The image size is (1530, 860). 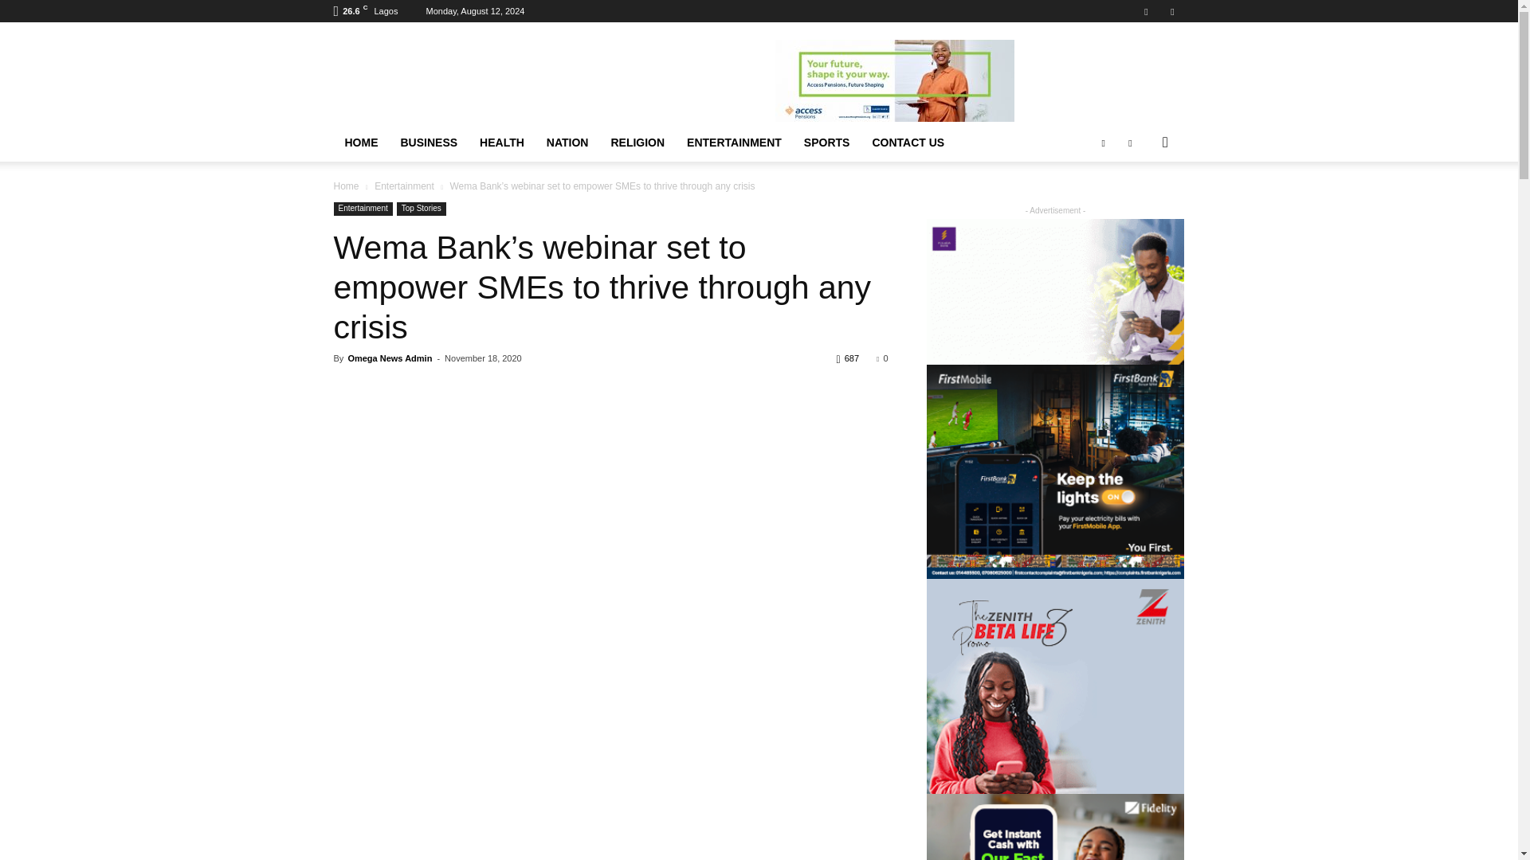 I want to click on ENTERTAINMENT, so click(x=734, y=143).